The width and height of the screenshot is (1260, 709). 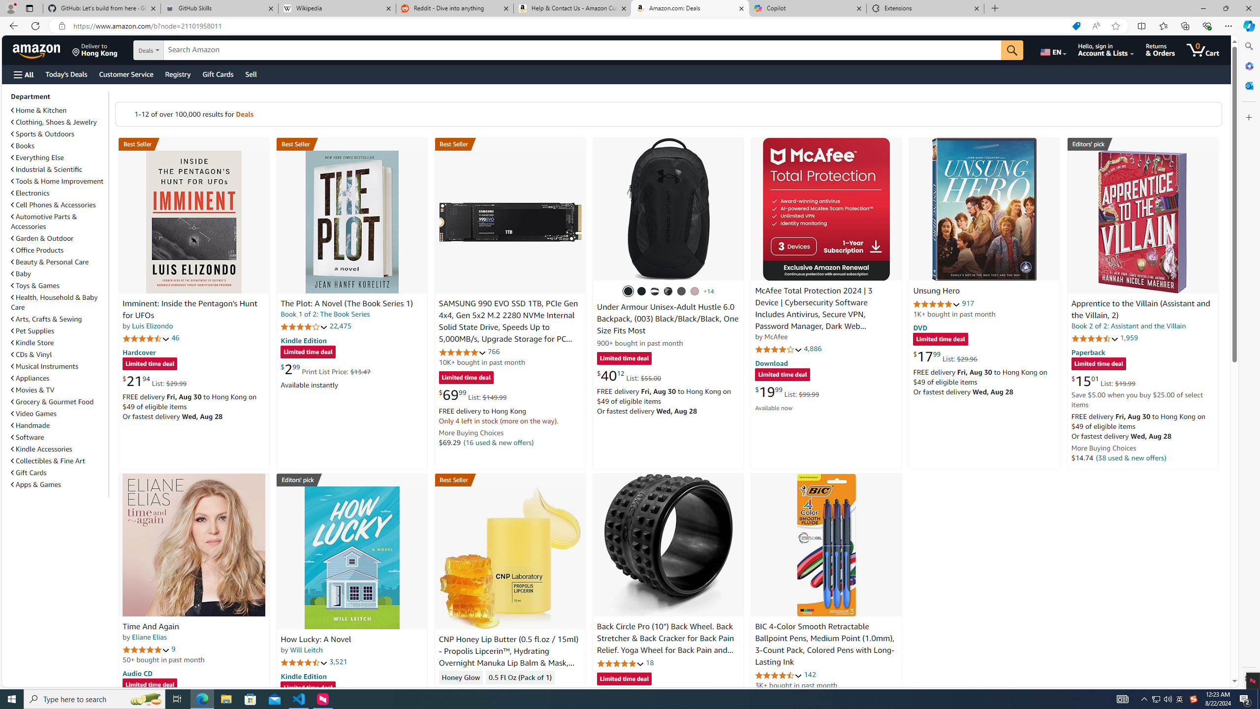 I want to click on Copilot, so click(x=807, y=8).